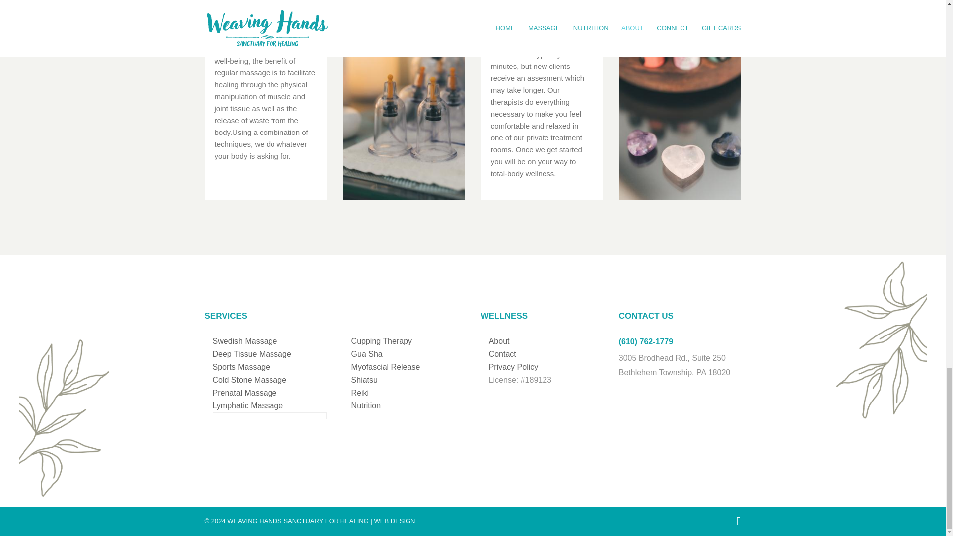  Describe the element at coordinates (245, 341) in the screenshot. I see `Swedish Massage` at that location.